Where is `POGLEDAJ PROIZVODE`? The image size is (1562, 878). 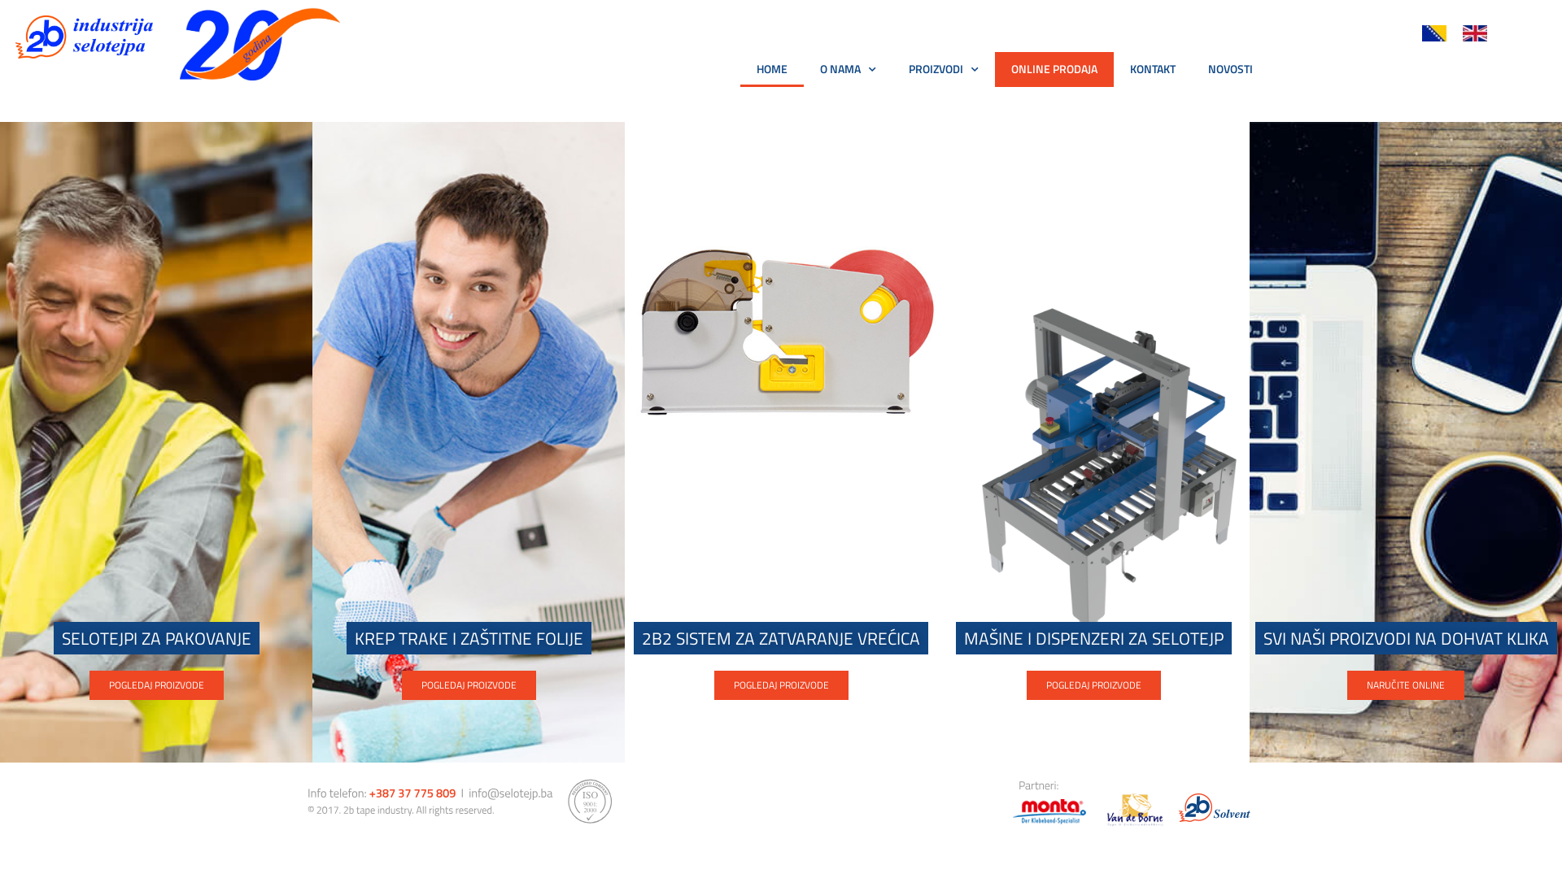 POGLEDAJ PROIZVODE is located at coordinates (1093, 685).